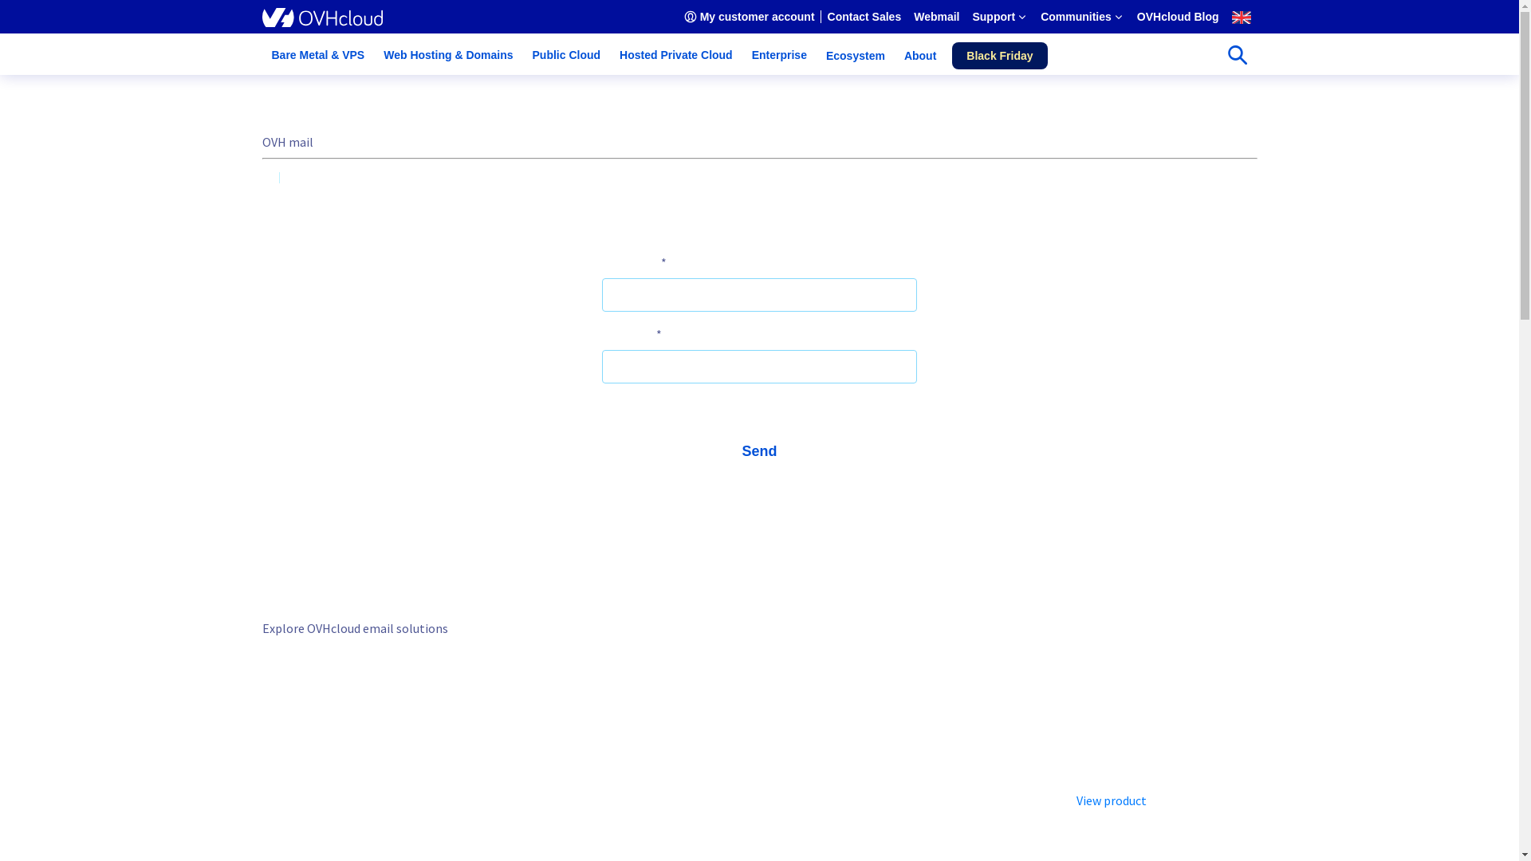 Image resolution: width=1531 pixels, height=861 pixels. Describe the element at coordinates (336, 761) in the screenshot. I see `Order now` at that location.